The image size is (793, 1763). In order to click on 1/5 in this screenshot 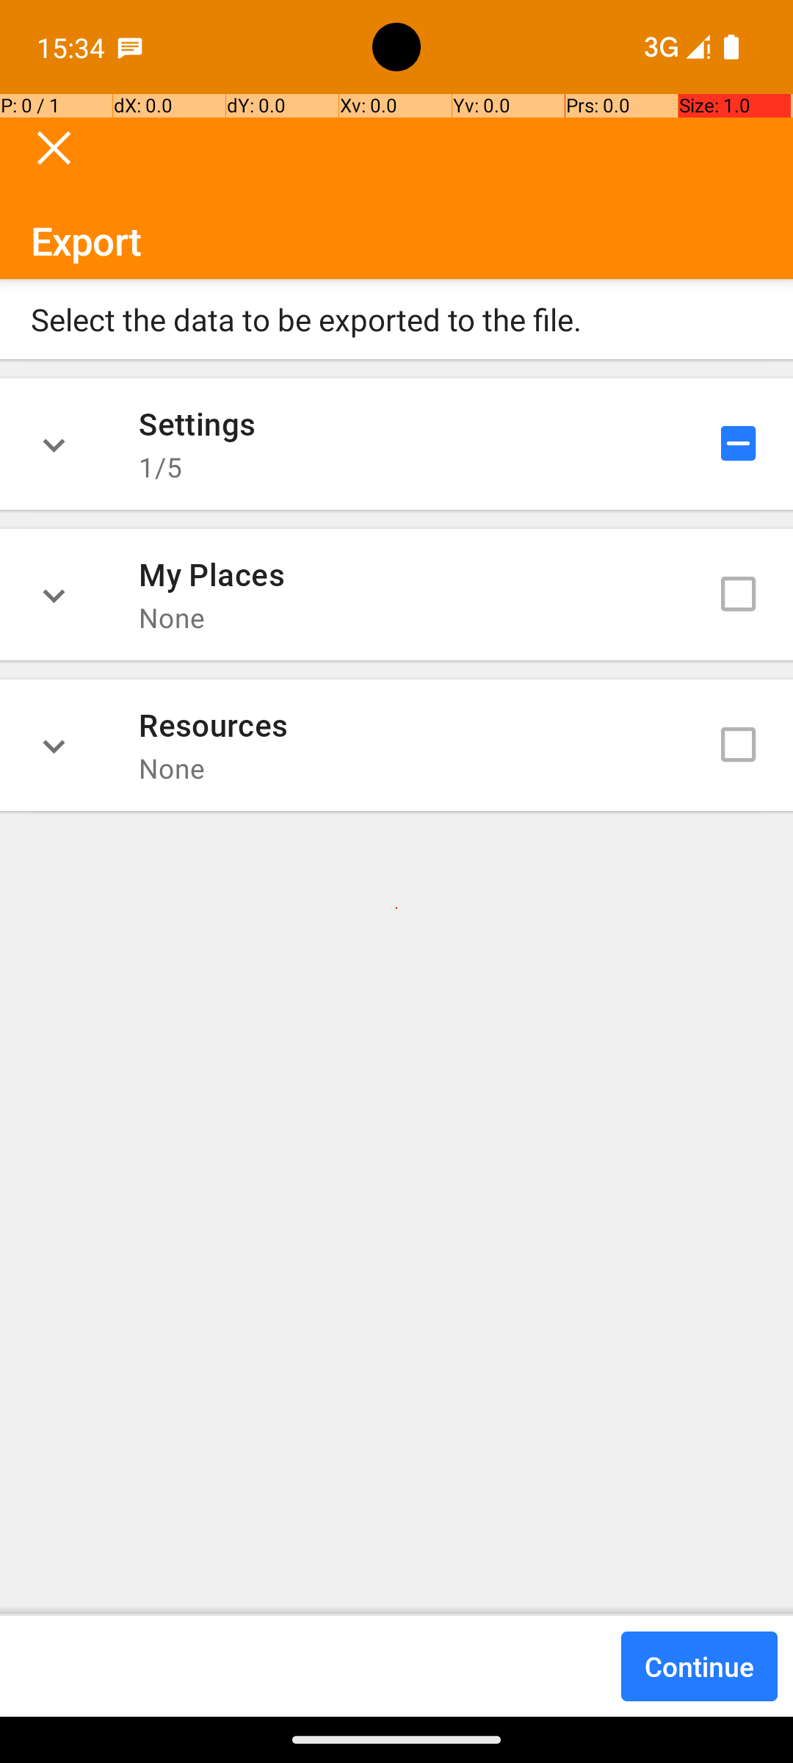, I will do `click(161, 467)`.